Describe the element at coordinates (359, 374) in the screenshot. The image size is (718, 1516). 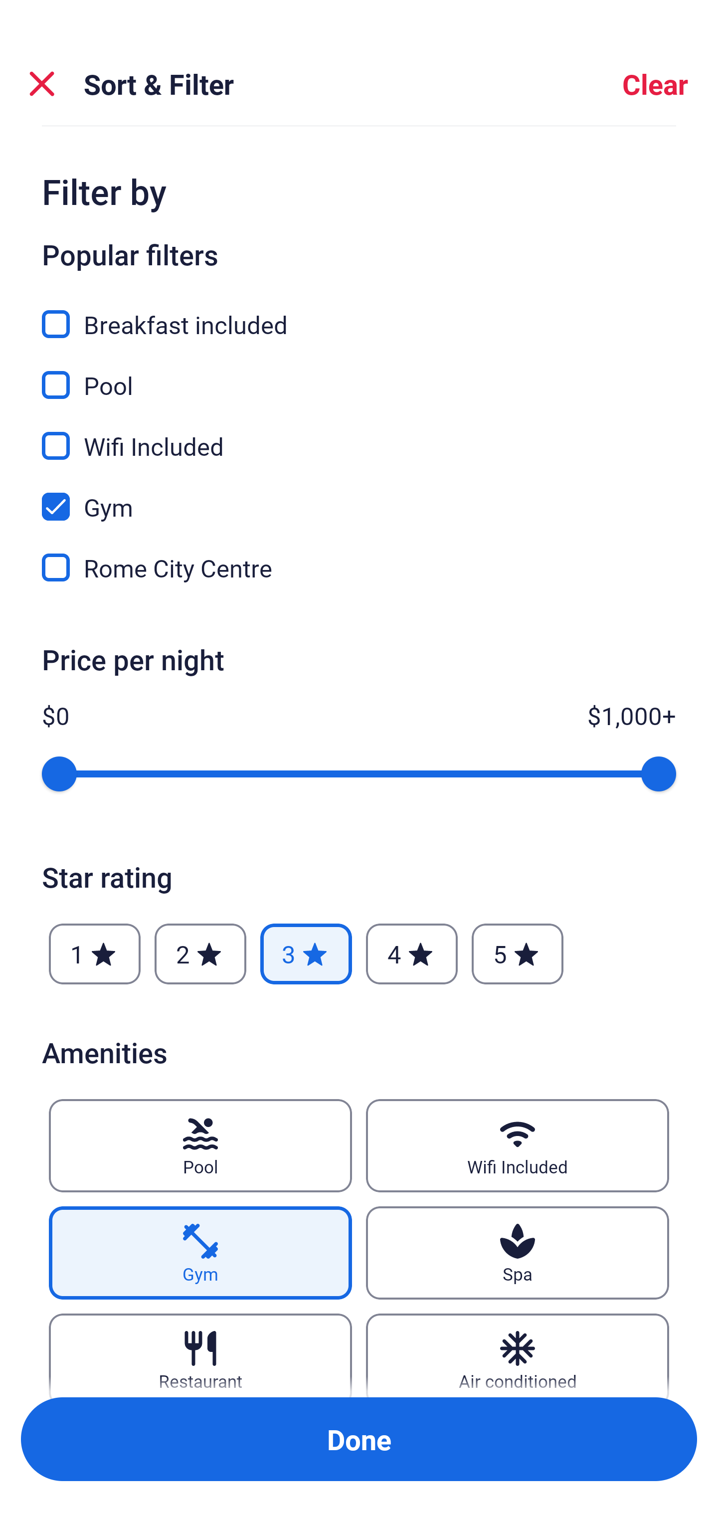
I see `Pool, Pool` at that location.